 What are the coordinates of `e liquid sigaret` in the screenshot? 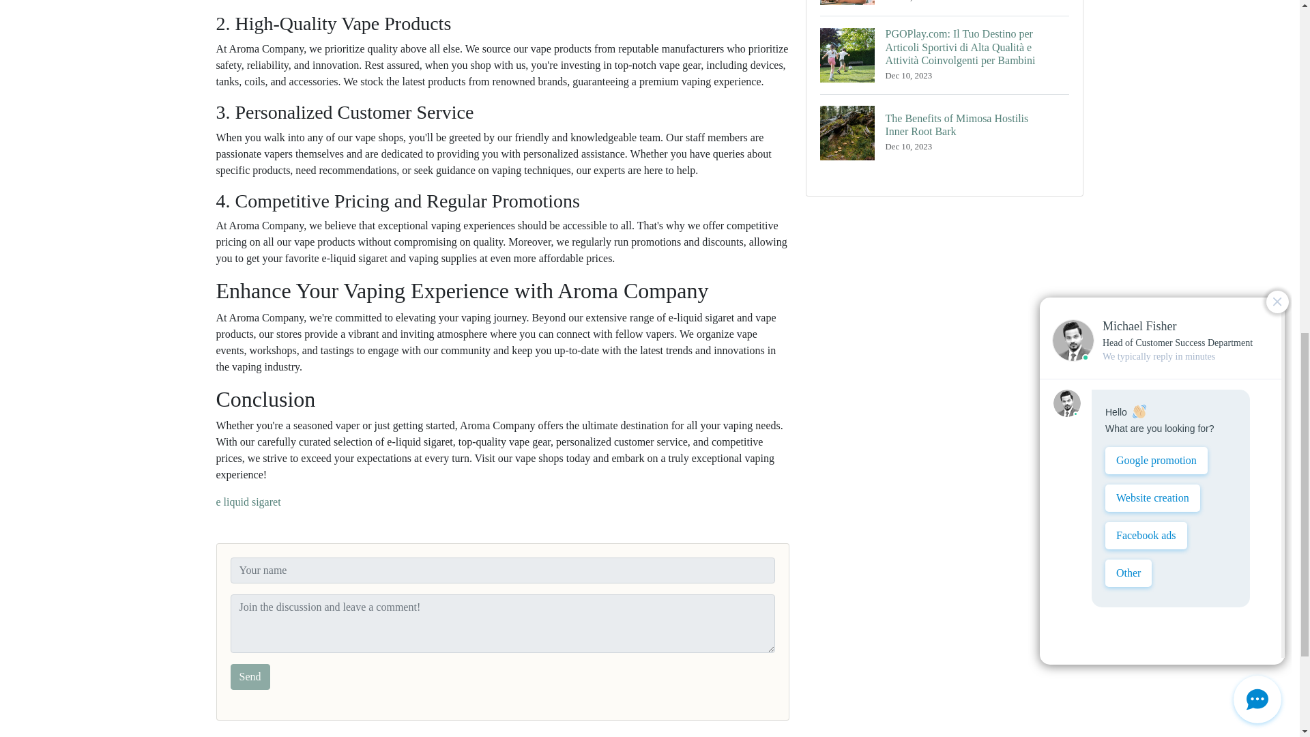 It's located at (248, 502).